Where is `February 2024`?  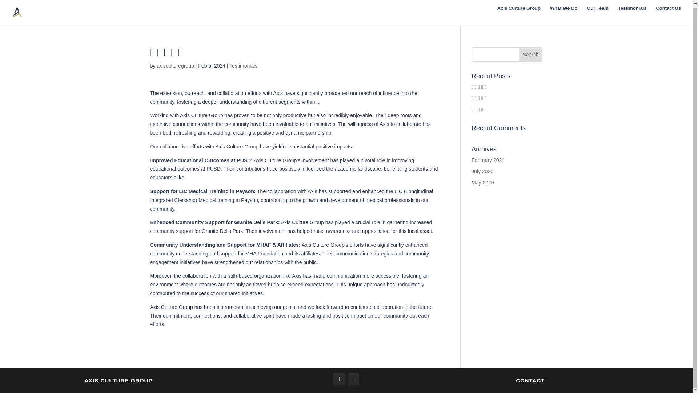 February 2024 is located at coordinates (488, 160).